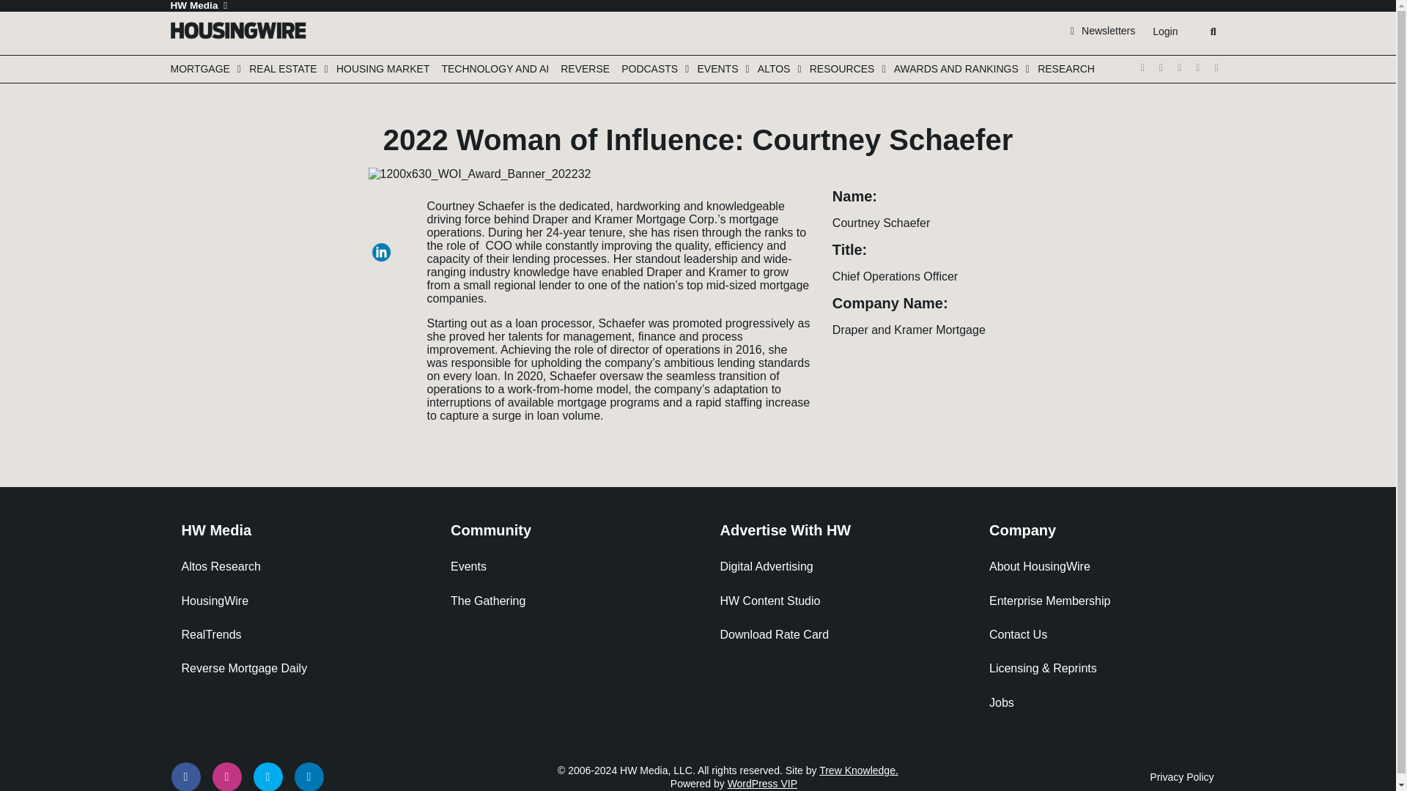 The height and width of the screenshot is (791, 1407). Describe the element at coordinates (384, 223) in the screenshot. I see `Click to share on Facebook` at that location.